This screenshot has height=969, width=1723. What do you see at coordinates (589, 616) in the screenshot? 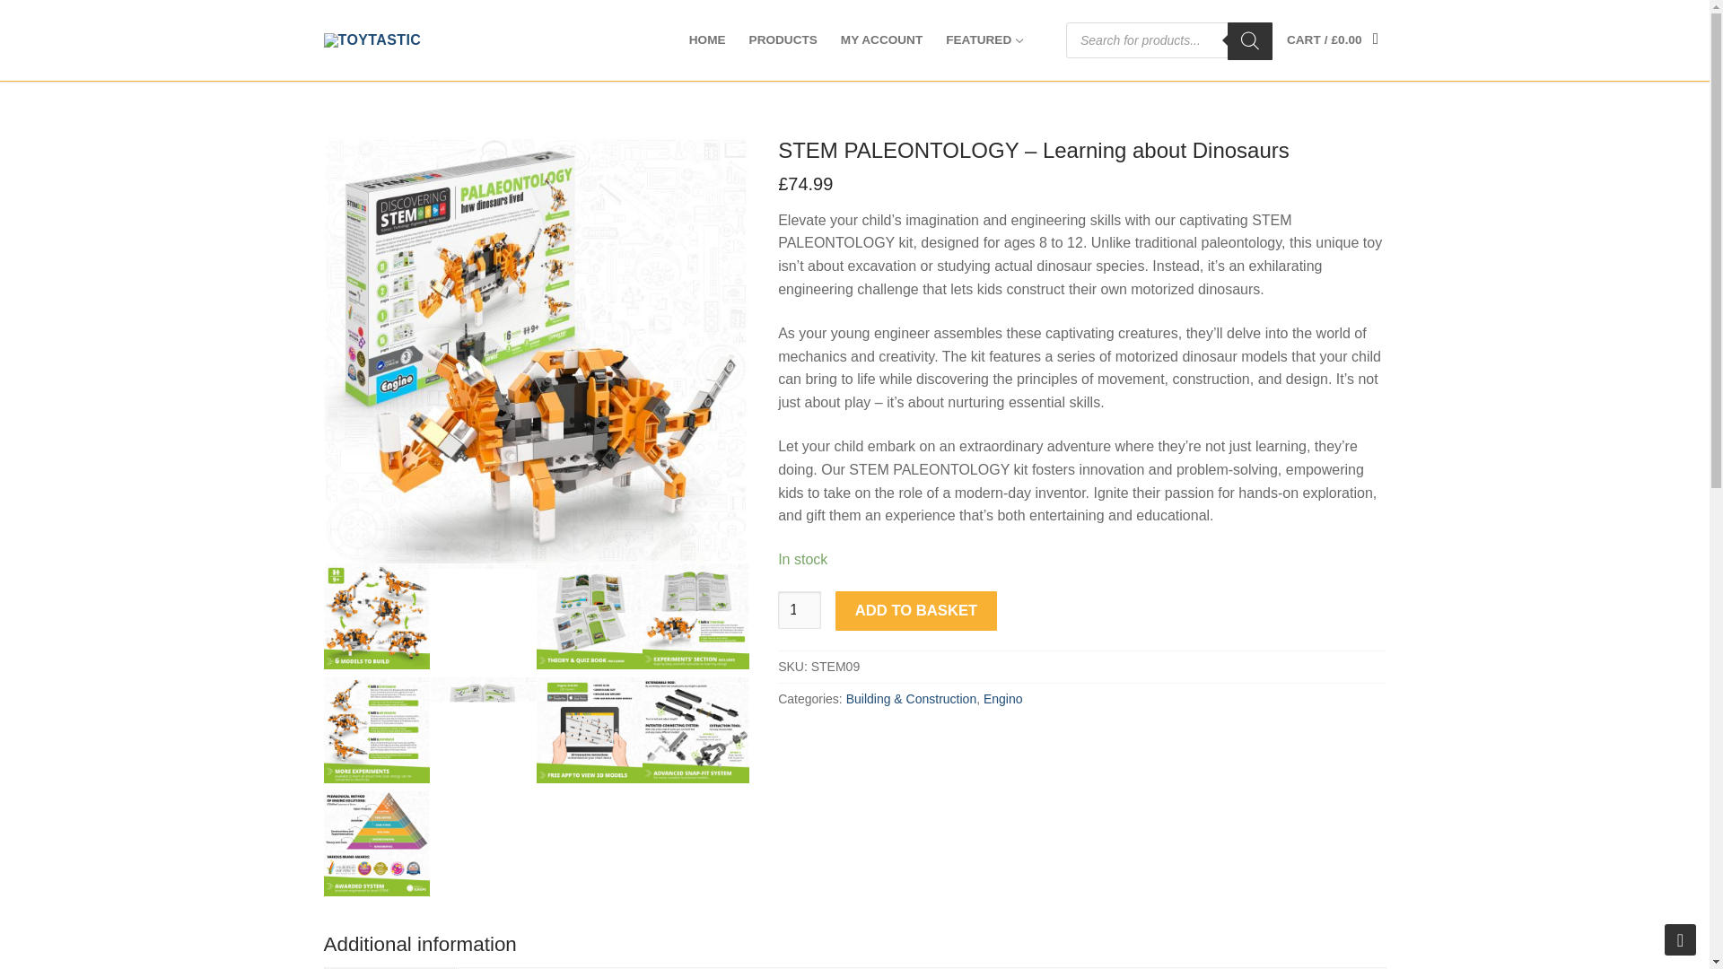
I see `4` at bounding box center [589, 616].